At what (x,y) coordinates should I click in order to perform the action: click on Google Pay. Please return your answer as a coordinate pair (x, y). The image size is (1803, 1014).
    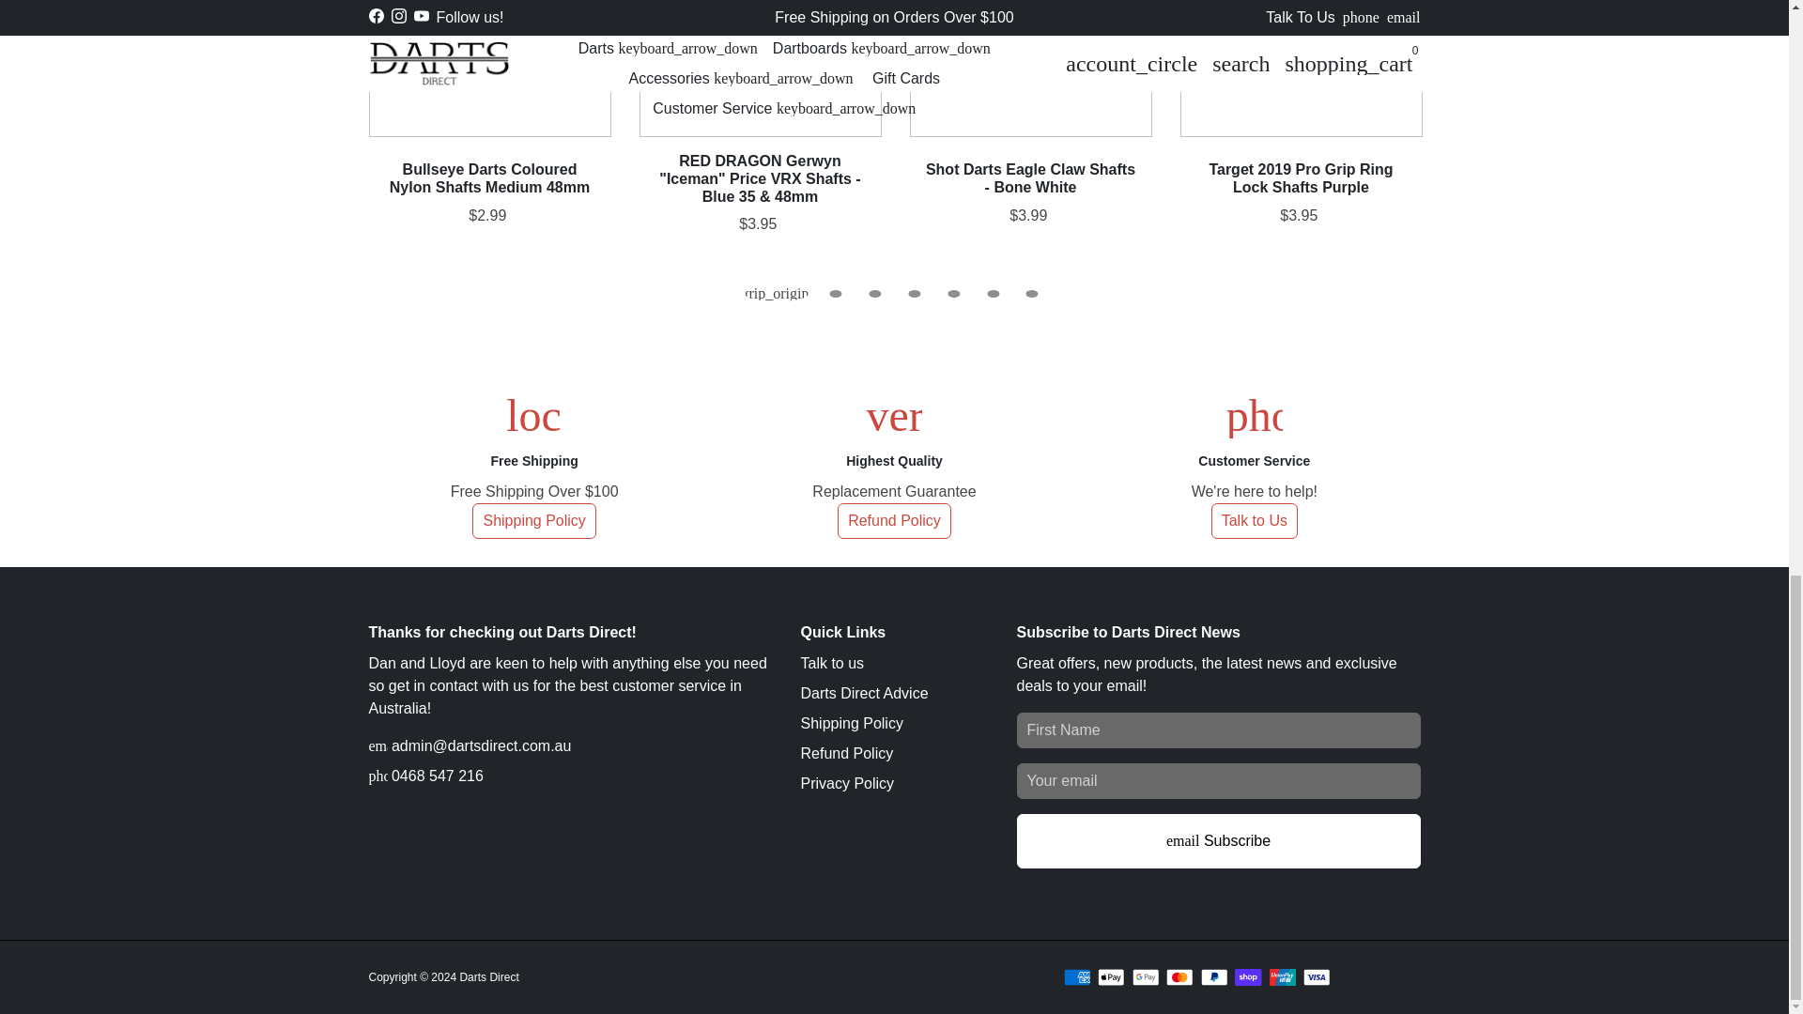
    Looking at the image, I should click on (1146, 976).